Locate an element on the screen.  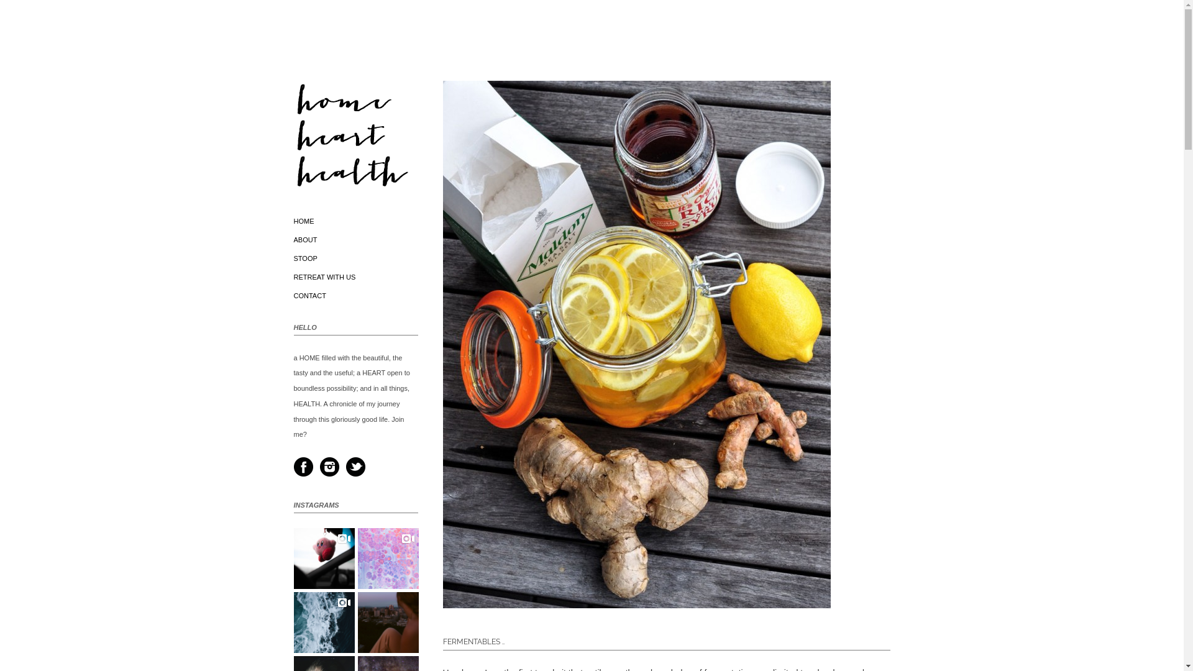
CONTACT is located at coordinates (309, 296).